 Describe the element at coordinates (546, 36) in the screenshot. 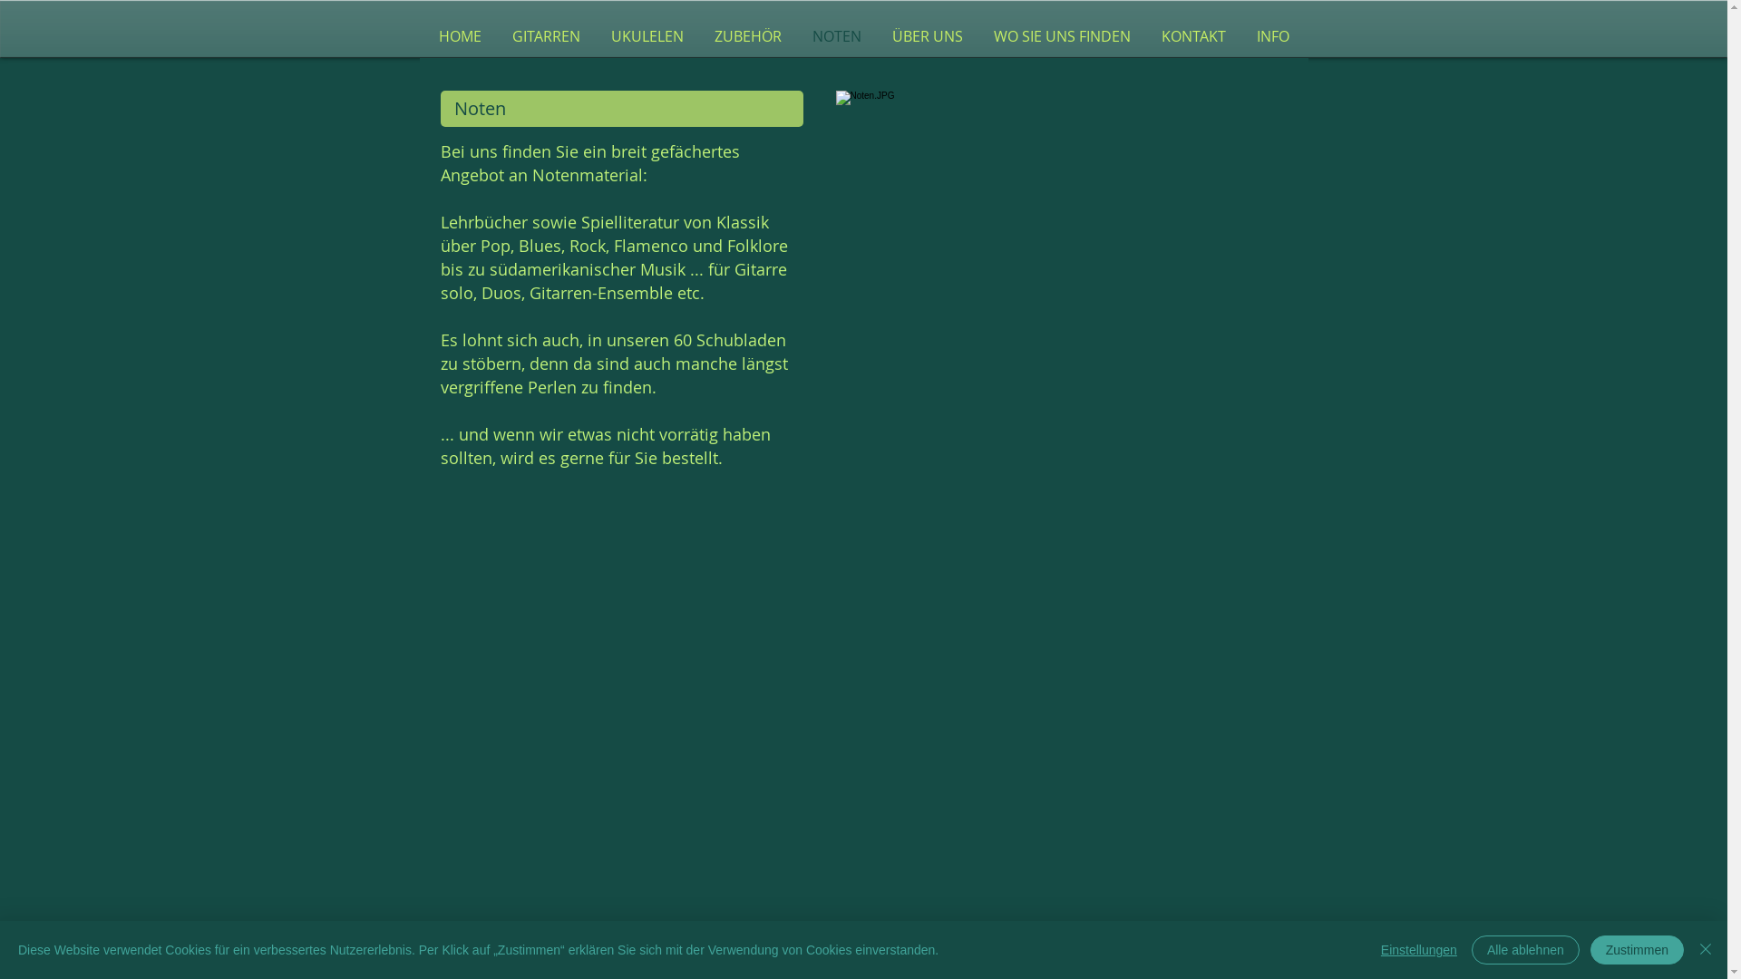

I see `GITARREN` at that location.